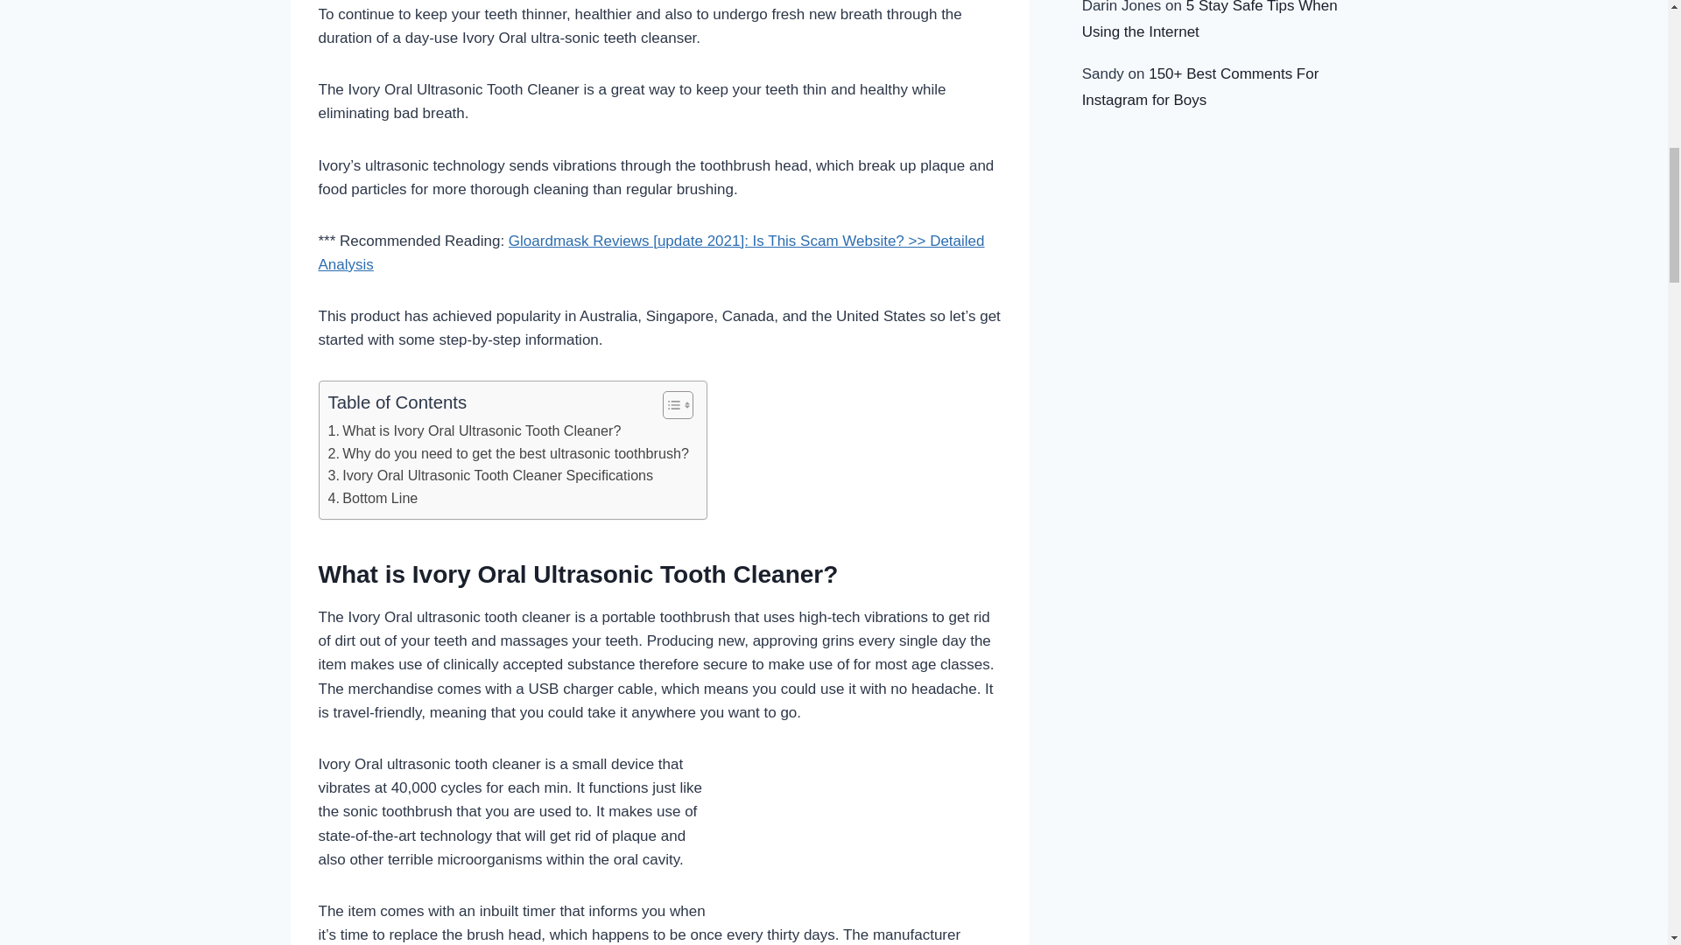  What do you see at coordinates (490, 476) in the screenshot?
I see `Ivory Oral Ultrasonic Tooth Cleaner Specifications` at bounding box center [490, 476].